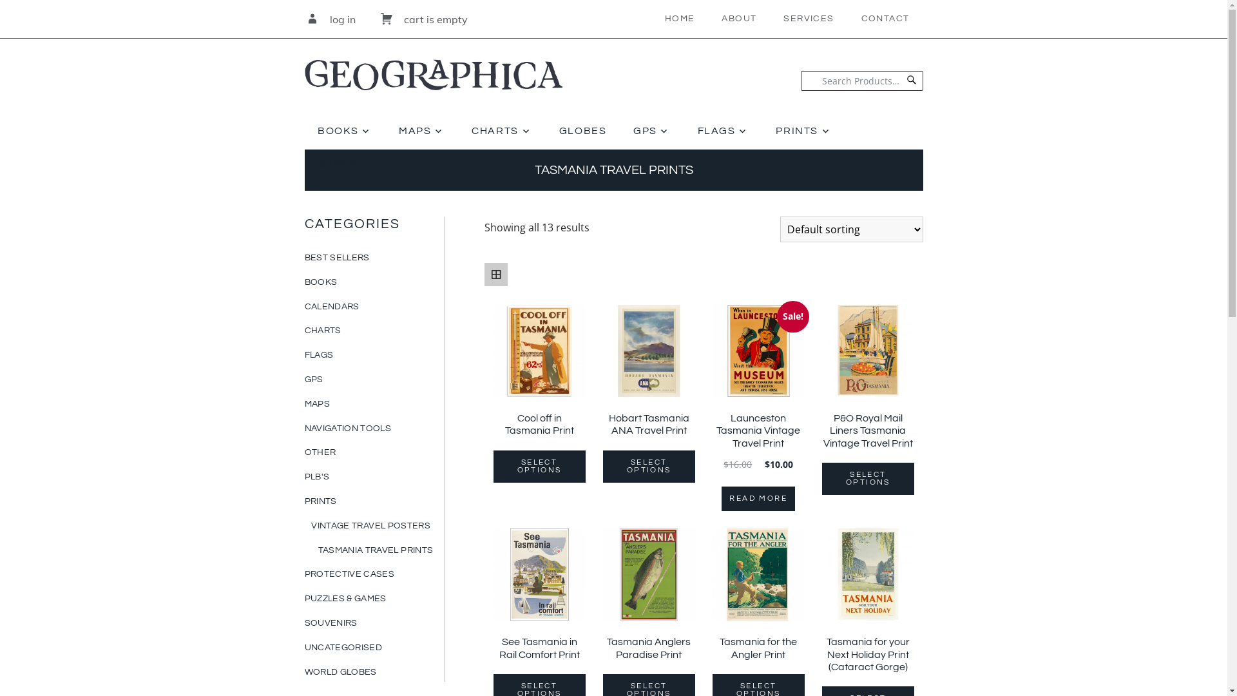  Describe the element at coordinates (503, 131) in the screenshot. I see `CHARTS` at that location.